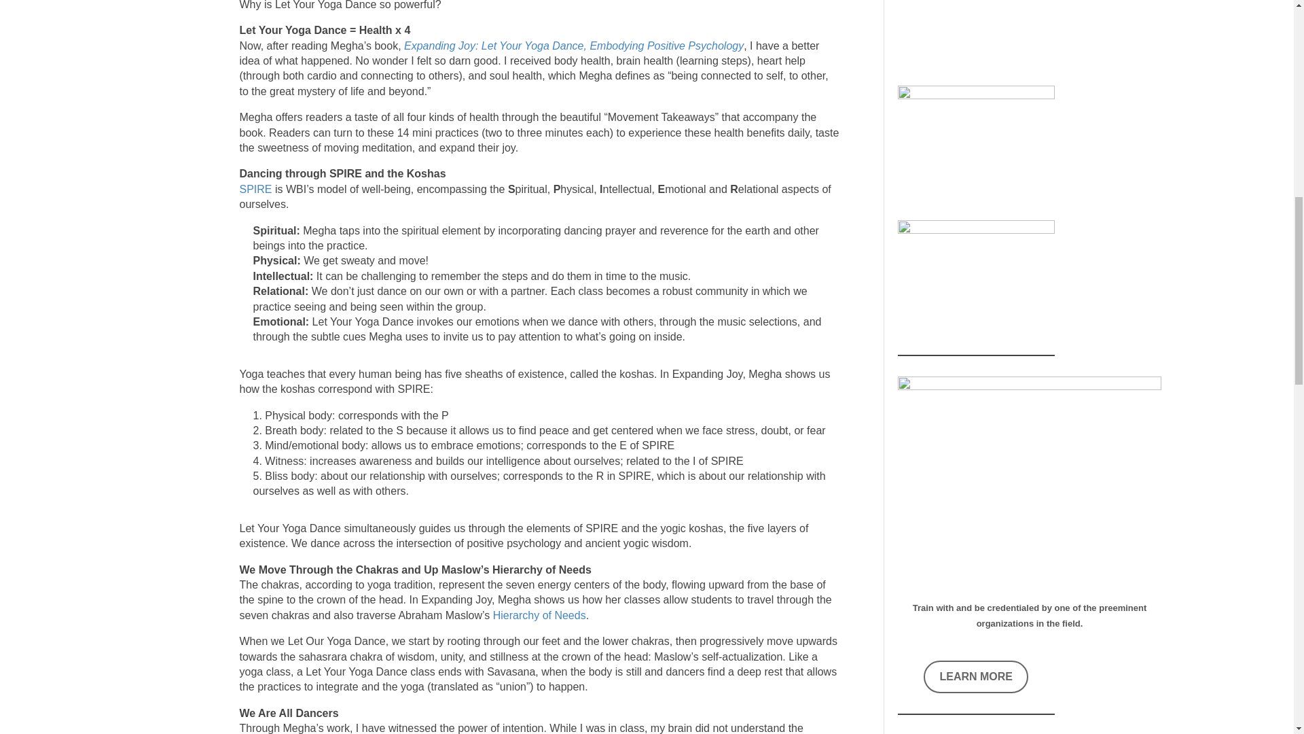 Image resolution: width=1304 pixels, height=734 pixels. I want to click on SPIRE, so click(255, 189).